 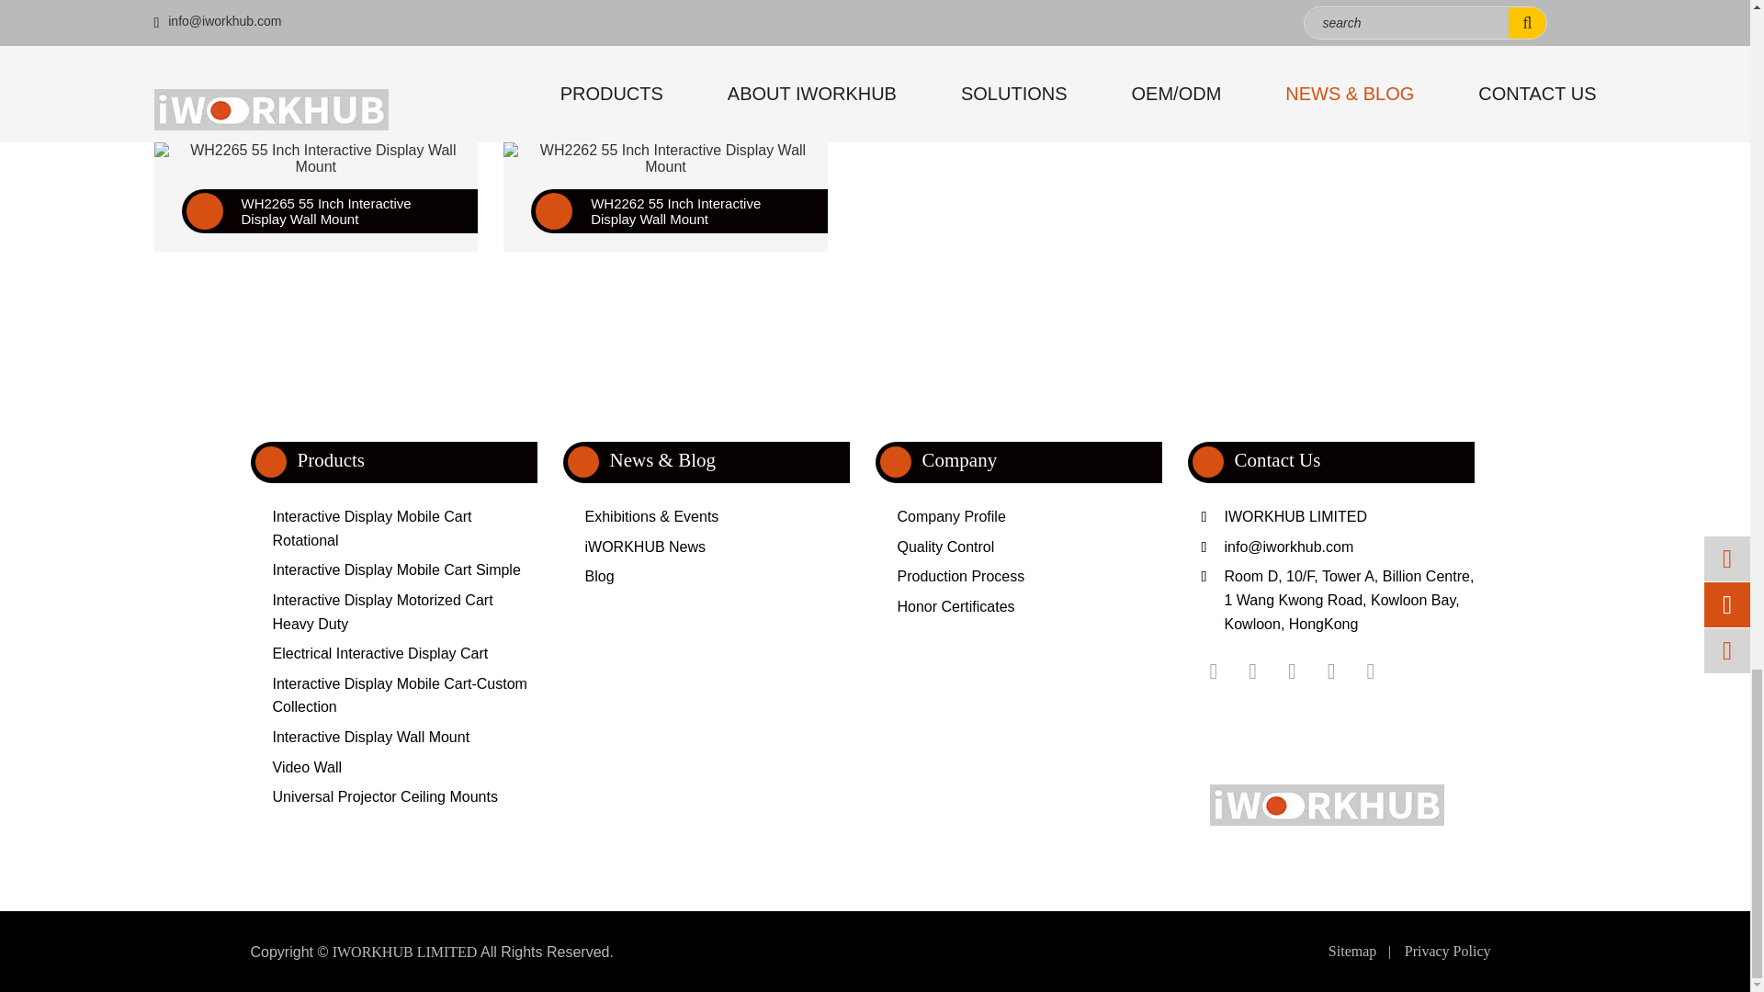 I want to click on WH2262 55 Inch Interactive Display Wall Mount, so click(x=665, y=159).